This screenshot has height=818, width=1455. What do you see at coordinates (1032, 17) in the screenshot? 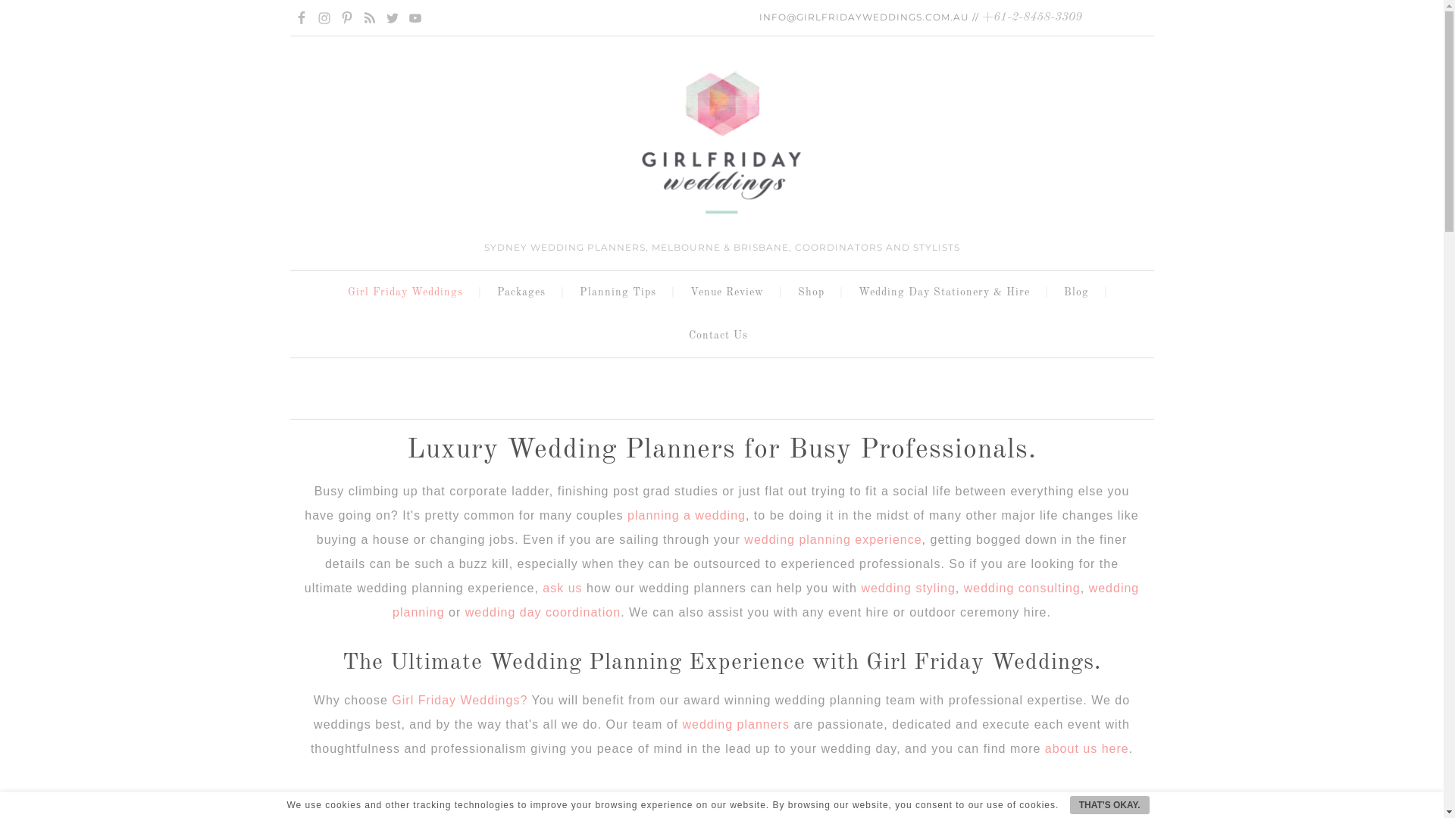
I see `+61-2-8458-3309` at bounding box center [1032, 17].